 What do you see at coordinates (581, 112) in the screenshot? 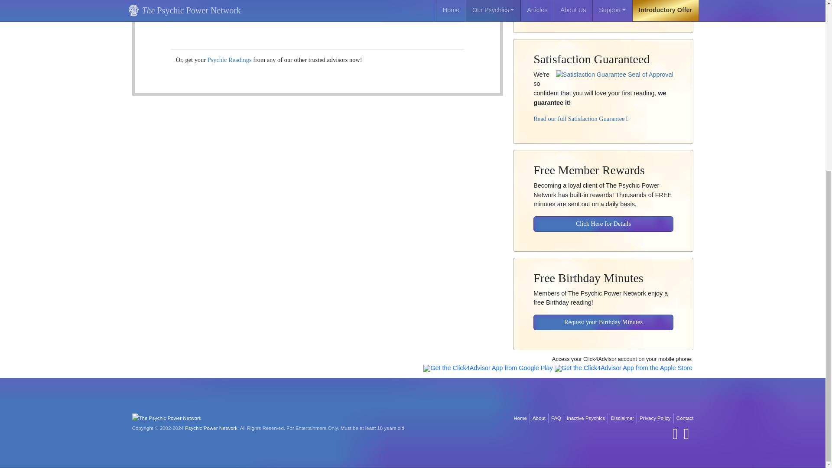
I see `Read our full Satisfaction Guarantee ` at bounding box center [581, 112].